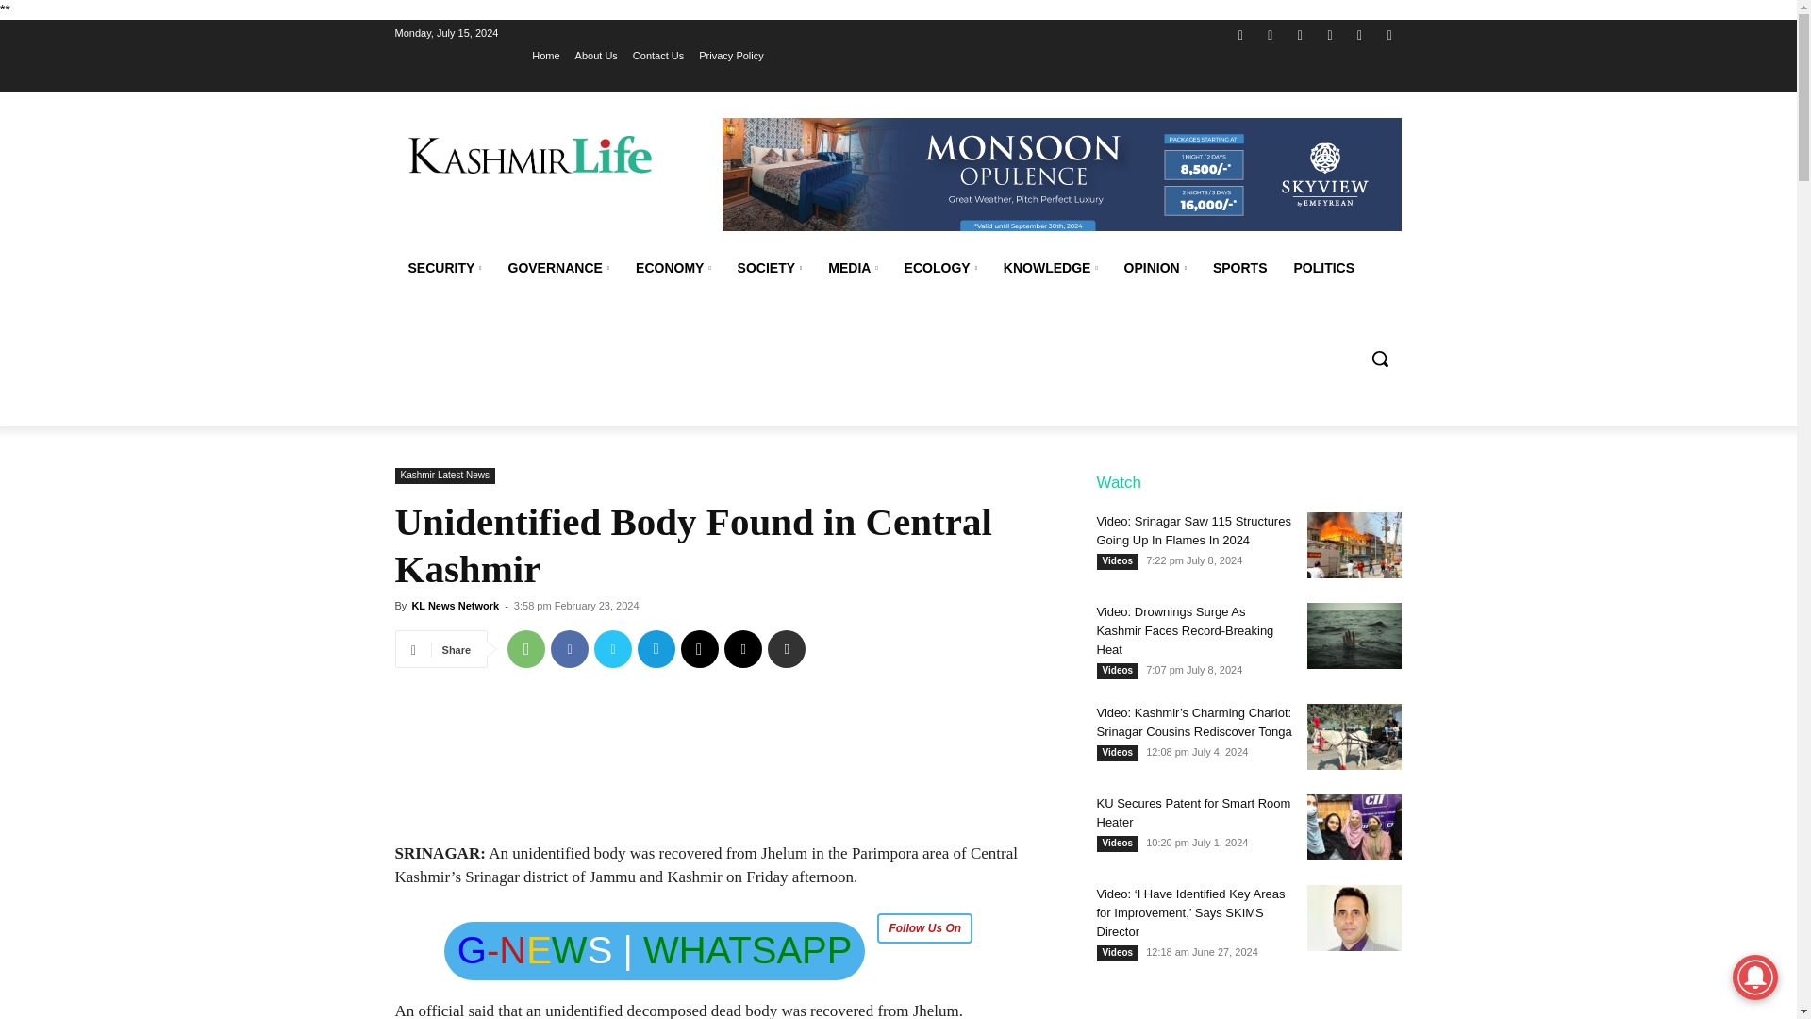 The width and height of the screenshot is (1811, 1019). Describe the element at coordinates (525, 649) in the screenshot. I see `WhatsApp` at that location.